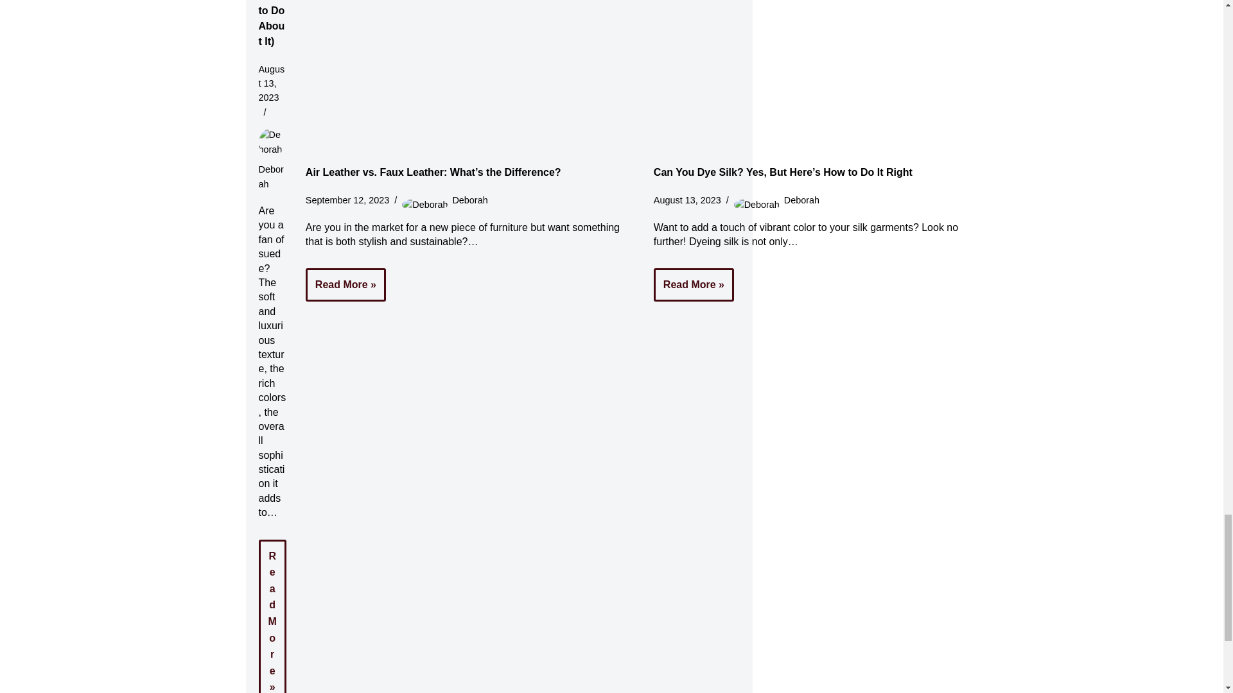 This screenshot has height=693, width=1233. Describe the element at coordinates (801, 200) in the screenshot. I see `Posts by Deborah` at that location.